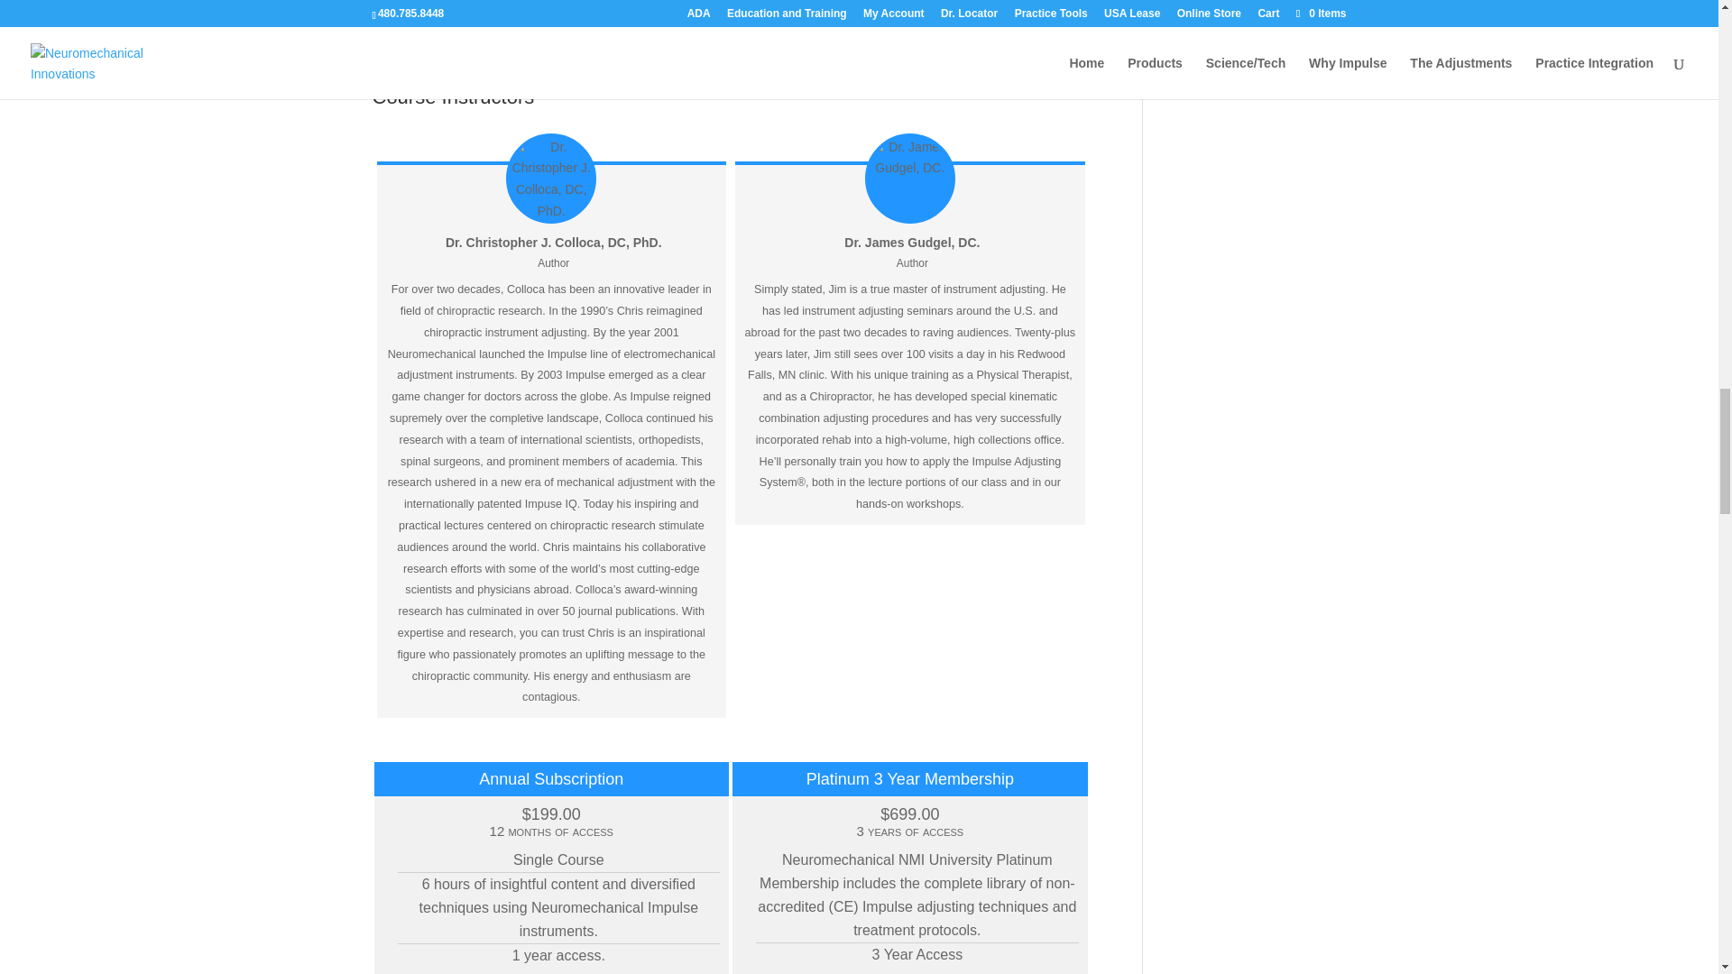  What do you see at coordinates (520, 75) in the screenshot?
I see `Impulse Adjusting Technique` at bounding box center [520, 75].